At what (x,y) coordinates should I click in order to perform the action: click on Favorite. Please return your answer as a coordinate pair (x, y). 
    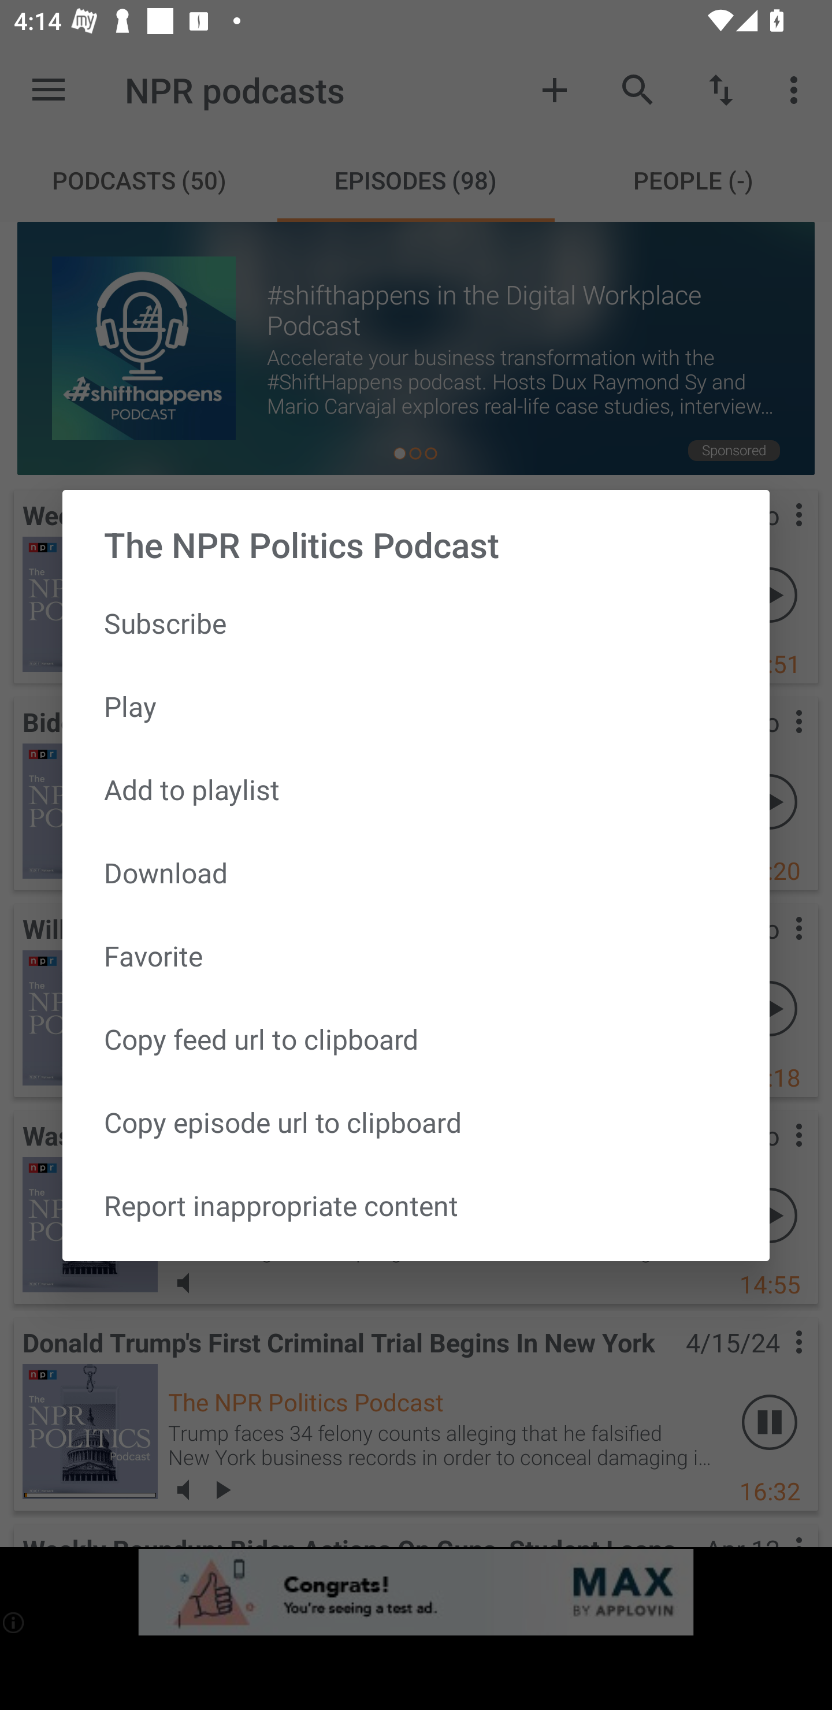
    Looking at the image, I should click on (416, 956).